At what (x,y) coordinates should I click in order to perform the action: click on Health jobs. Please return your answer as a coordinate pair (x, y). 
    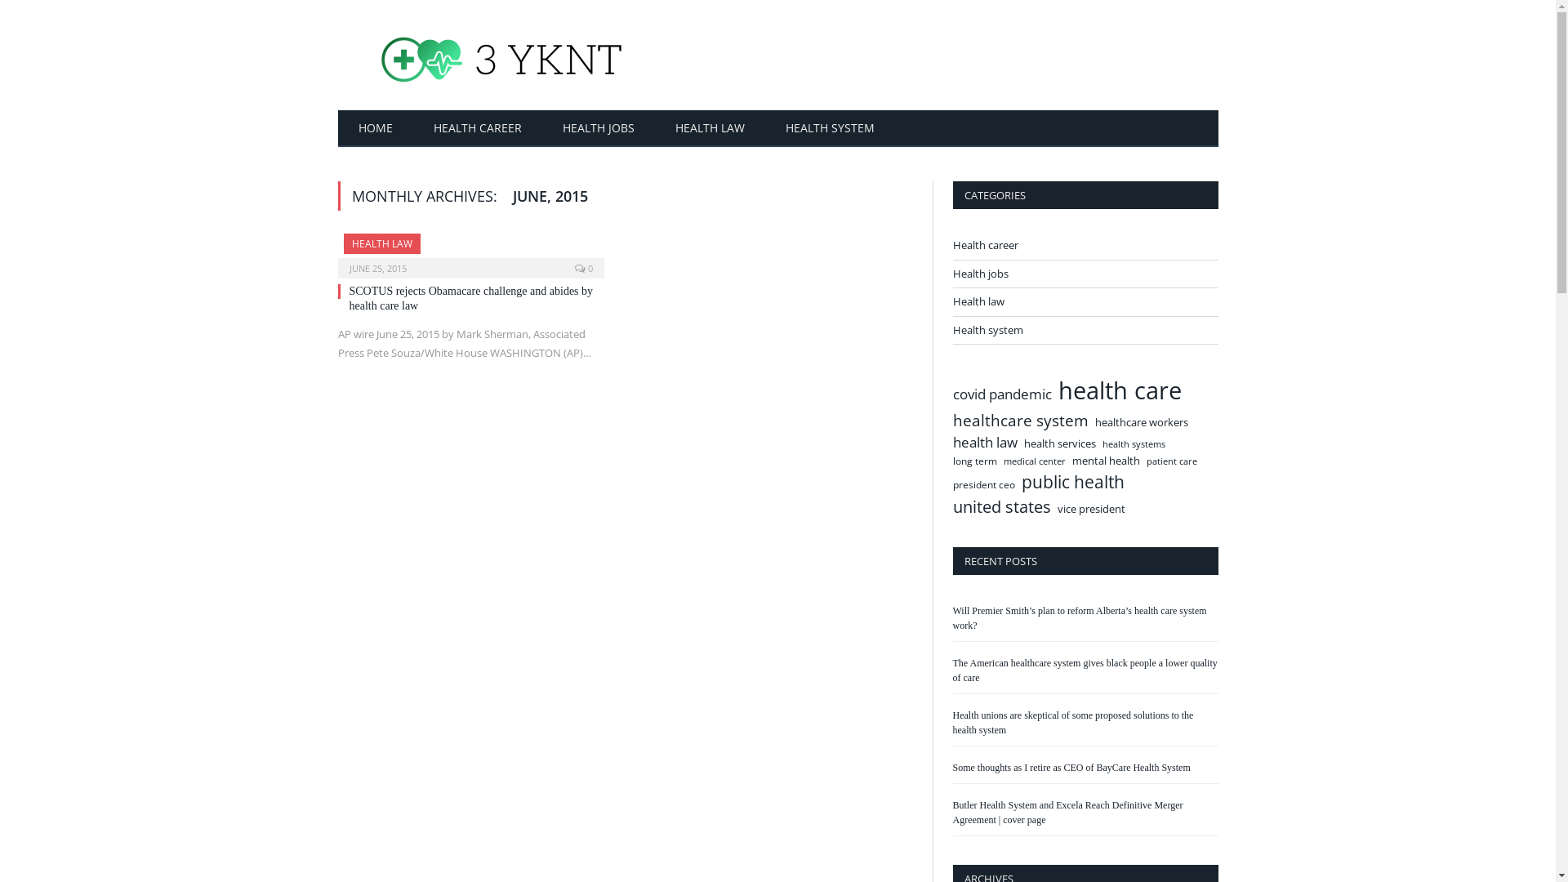
    Looking at the image, I should click on (980, 274).